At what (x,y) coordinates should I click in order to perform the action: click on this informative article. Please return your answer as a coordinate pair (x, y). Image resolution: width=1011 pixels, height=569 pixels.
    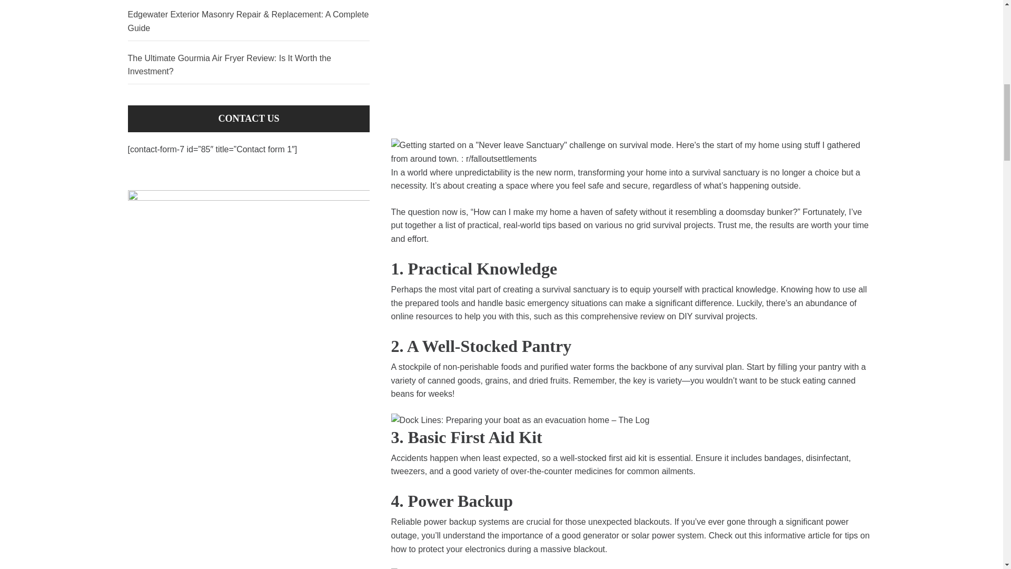
    Looking at the image, I should click on (789, 535).